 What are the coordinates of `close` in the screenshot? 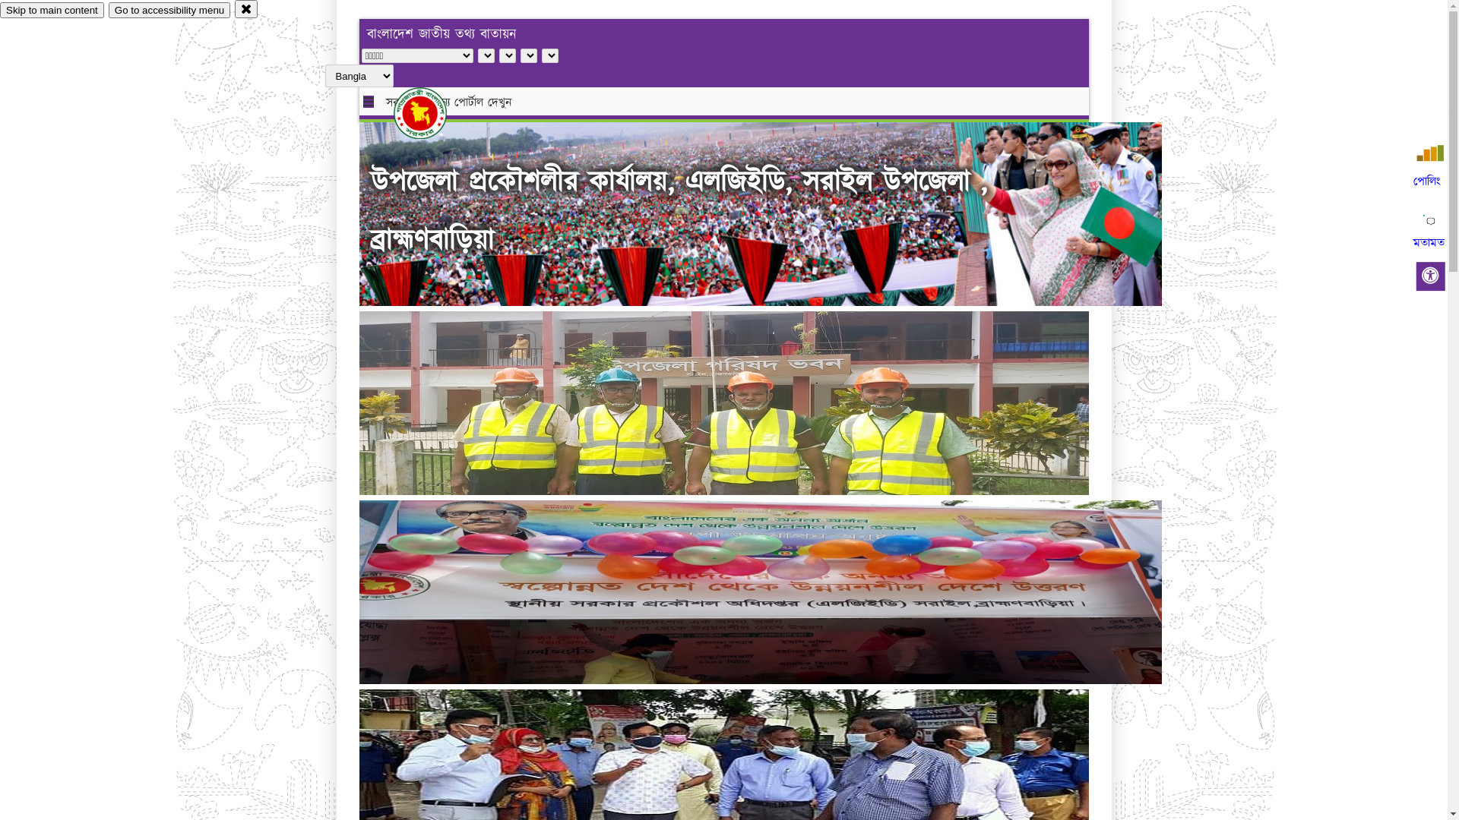 It's located at (246, 9).